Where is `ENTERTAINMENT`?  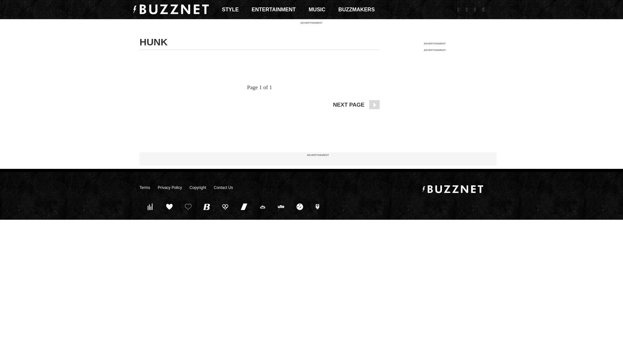
ENTERTAINMENT is located at coordinates (274, 9).